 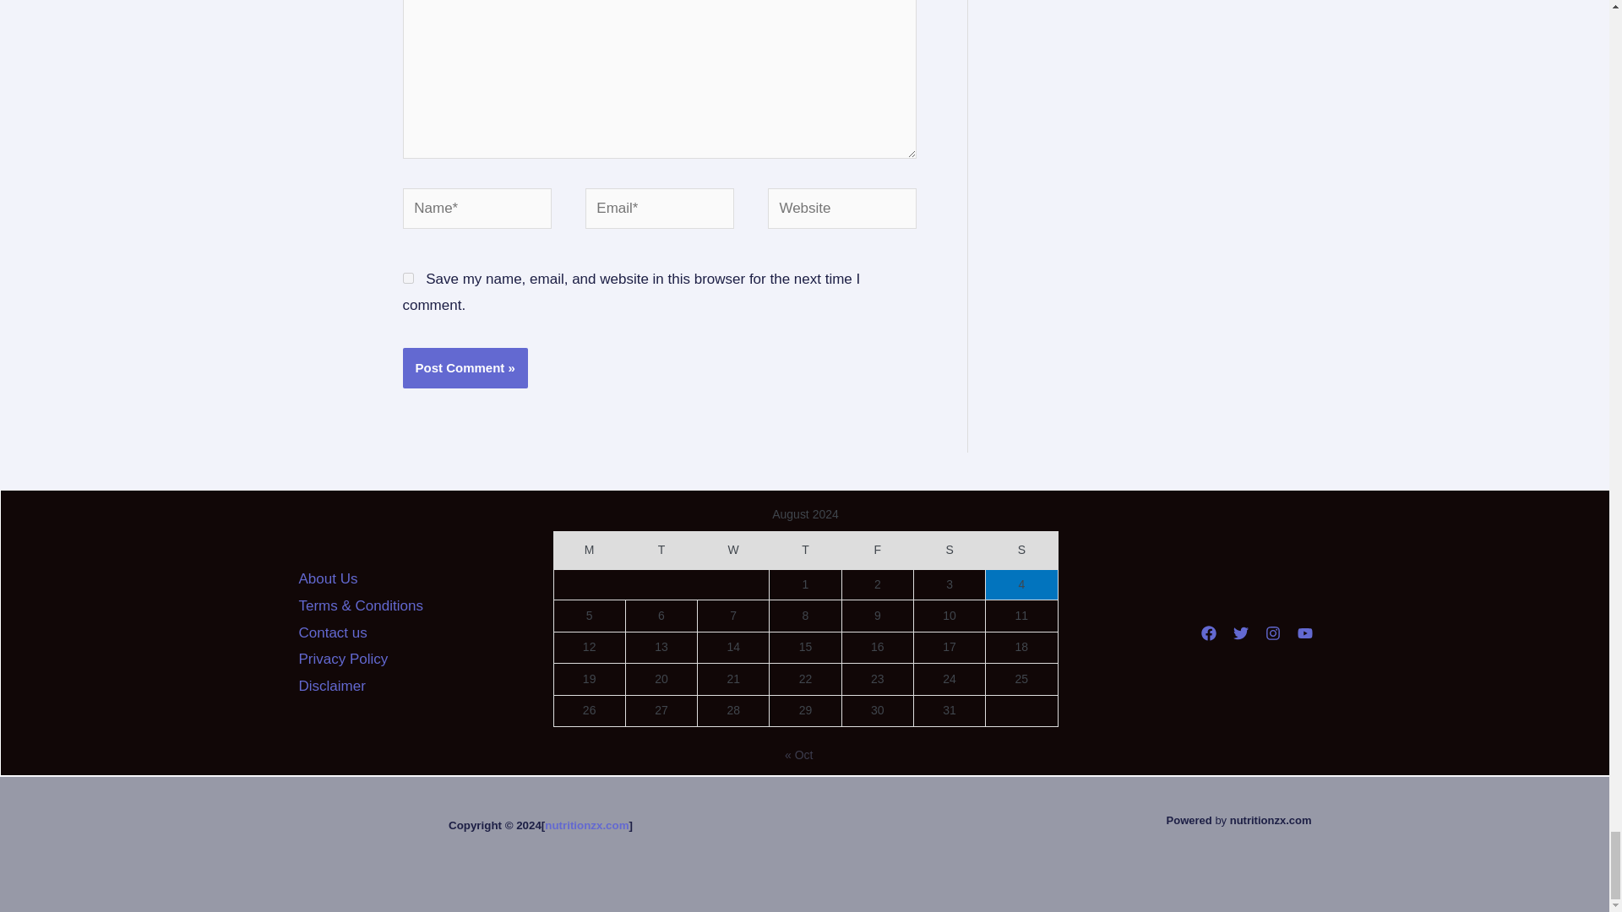 What do you see at coordinates (588, 550) in the screenshot?
I see `Monday` at bounding box center [588, 550].